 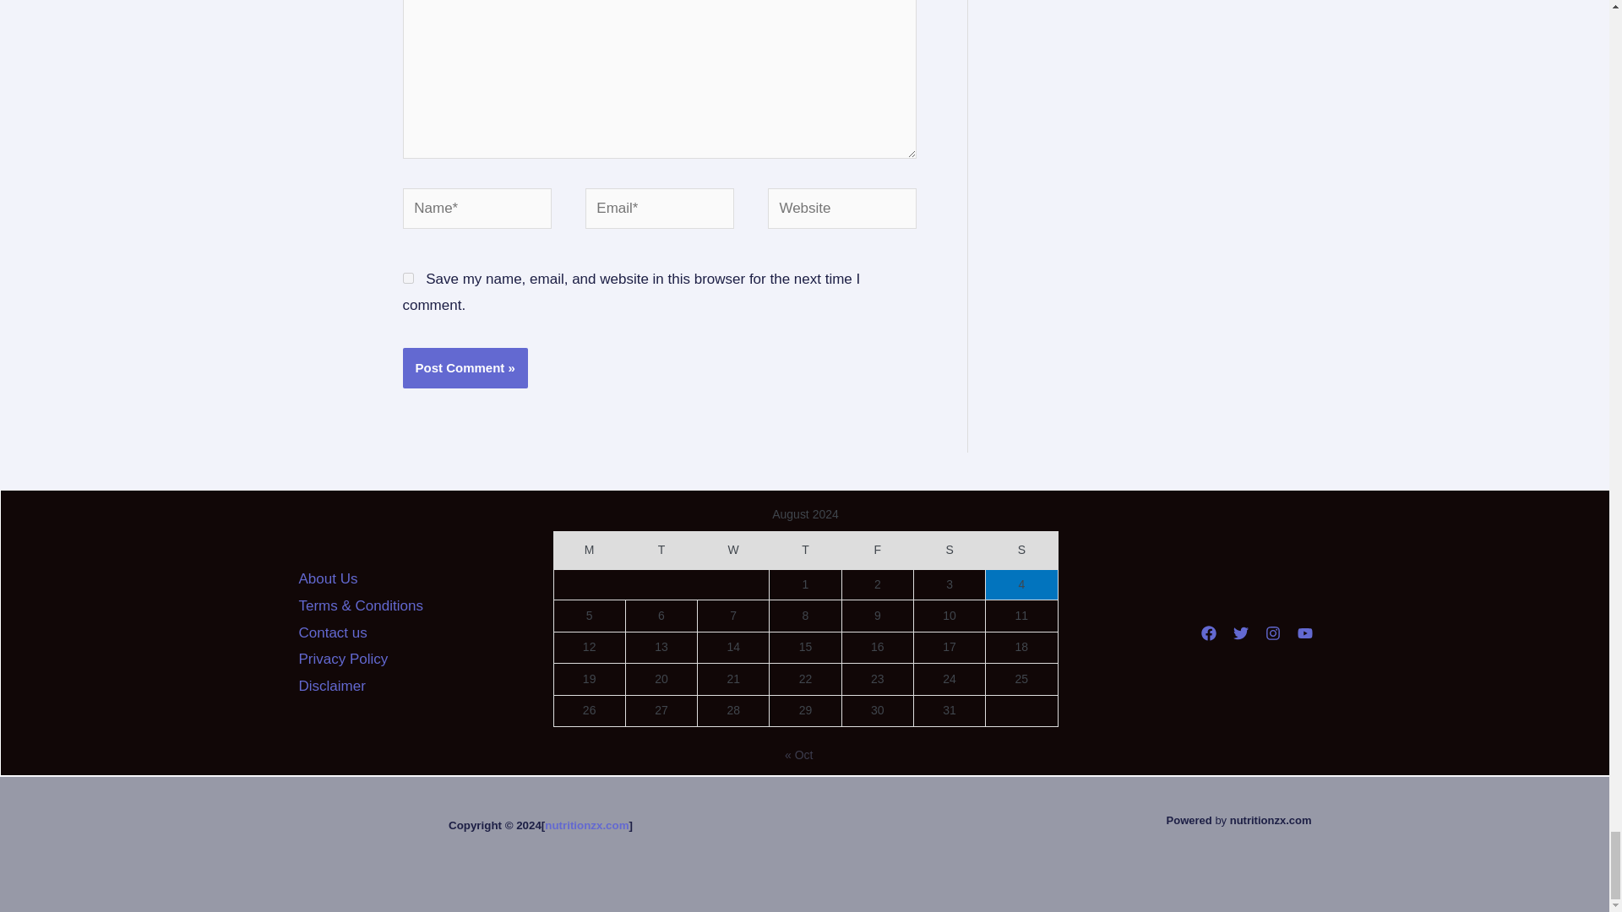 What do you see at coordinates (588, 550) in the screenshot?
I see `Monday` at bounding box center [588, 550].